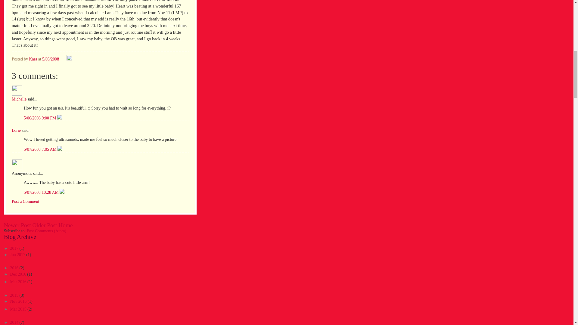  I want to click on 2017, so click(15, 248).